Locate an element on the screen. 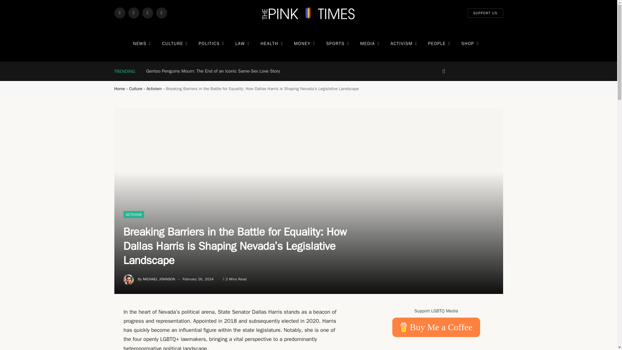 Image resolution: width=622 pixels, height=350 pixels. LinkedIn is located at coordinates (161, 13).